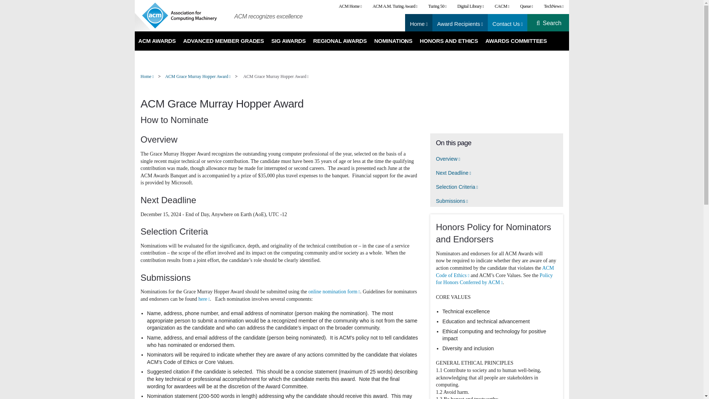 The image size is (709, 399). Describe the element at coordinates (395, 6) in the screenshot. I see `ACM A.M. Turing Award` at that location.